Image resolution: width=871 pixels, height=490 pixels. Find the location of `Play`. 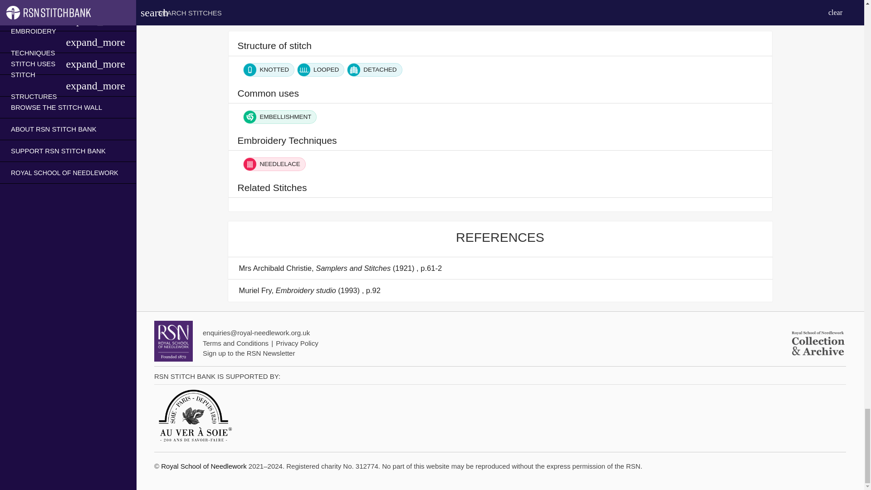

Play is located at coordinates (235, 14).